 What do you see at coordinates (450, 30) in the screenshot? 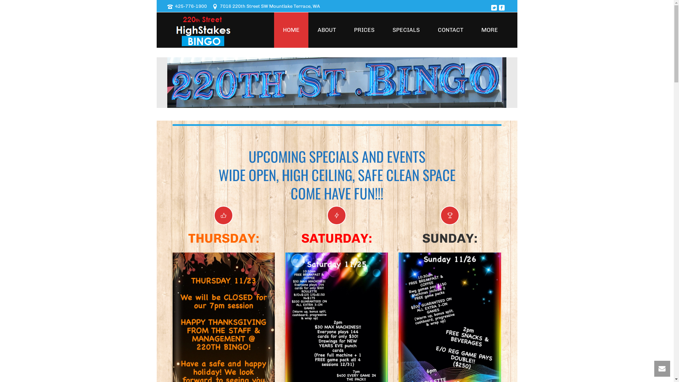
I see `CONTACT` at bounding box center [450, 30].